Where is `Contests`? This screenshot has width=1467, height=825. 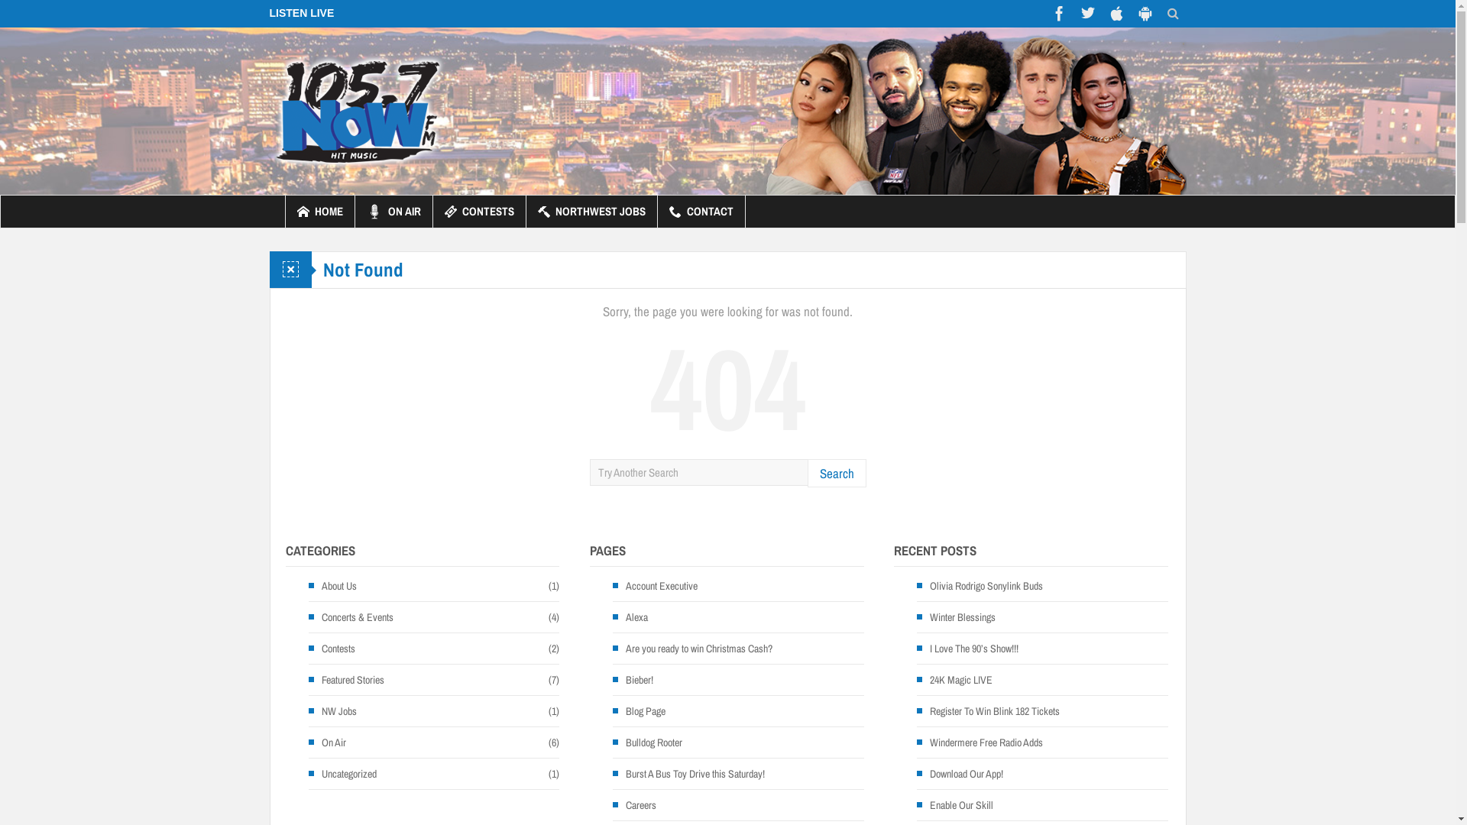 Contests is located at coordinates (332, 649).